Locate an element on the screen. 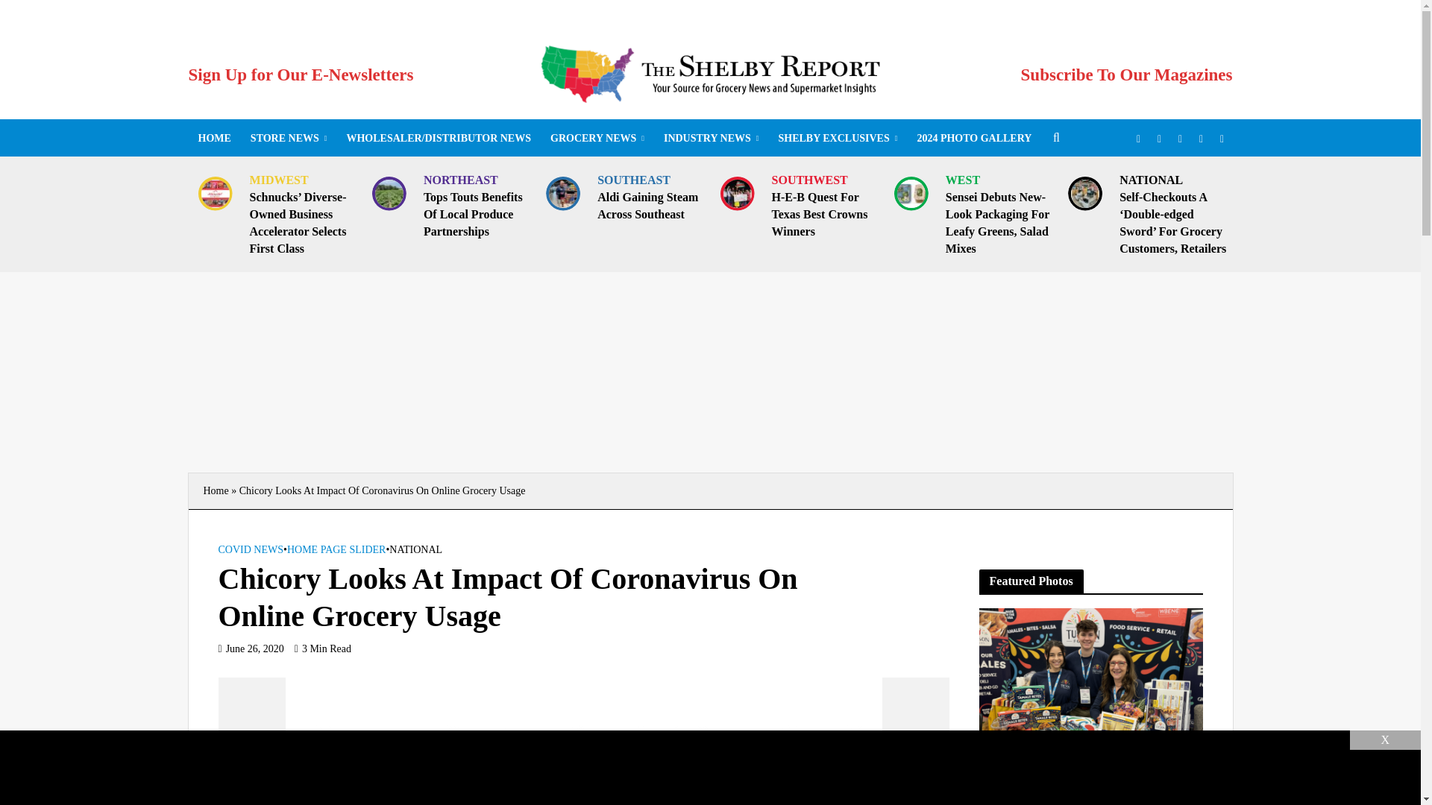  GROCERY NEWS is located at coordinates (597, 138).